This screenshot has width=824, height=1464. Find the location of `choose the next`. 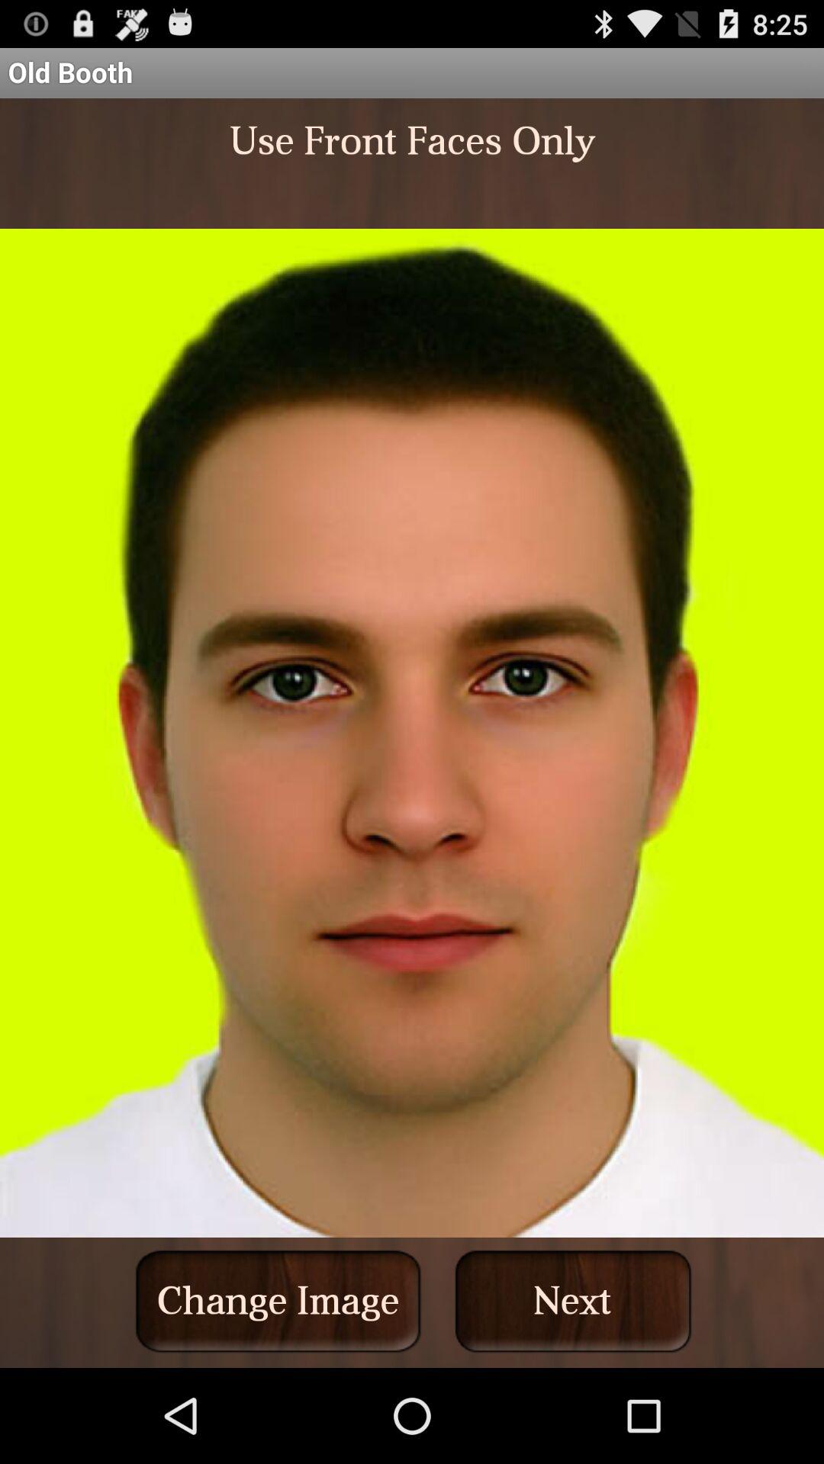

choose the next is located at coordinates (573, 1301).